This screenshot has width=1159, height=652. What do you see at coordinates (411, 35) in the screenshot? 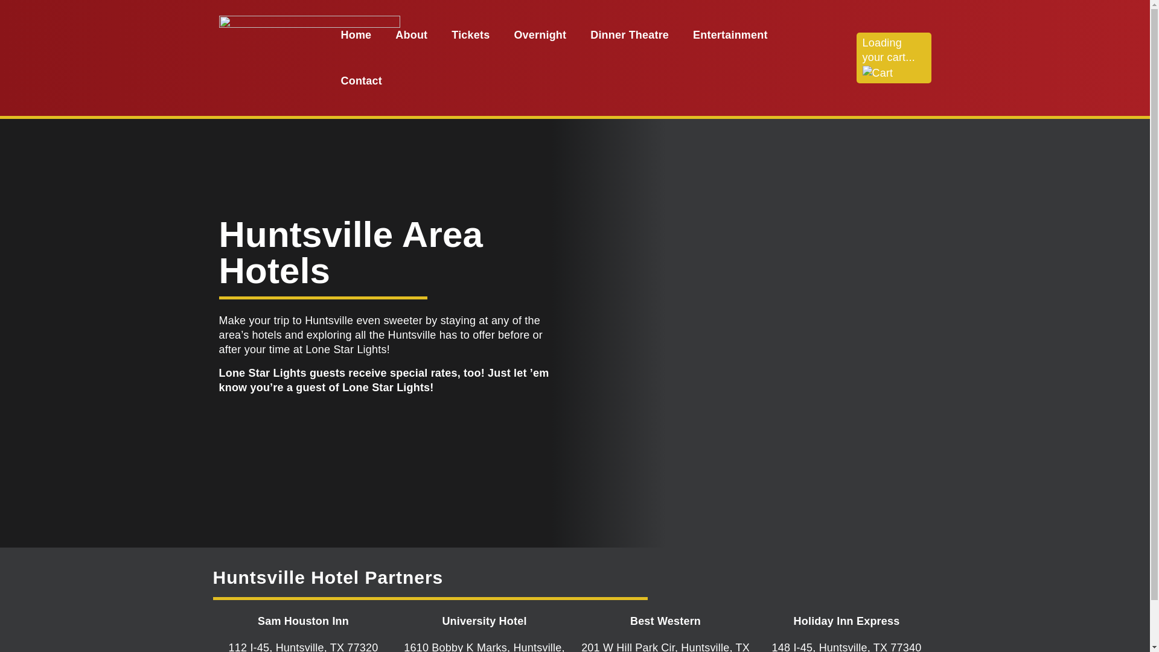
I see `About` at bounding box center [411, 35].